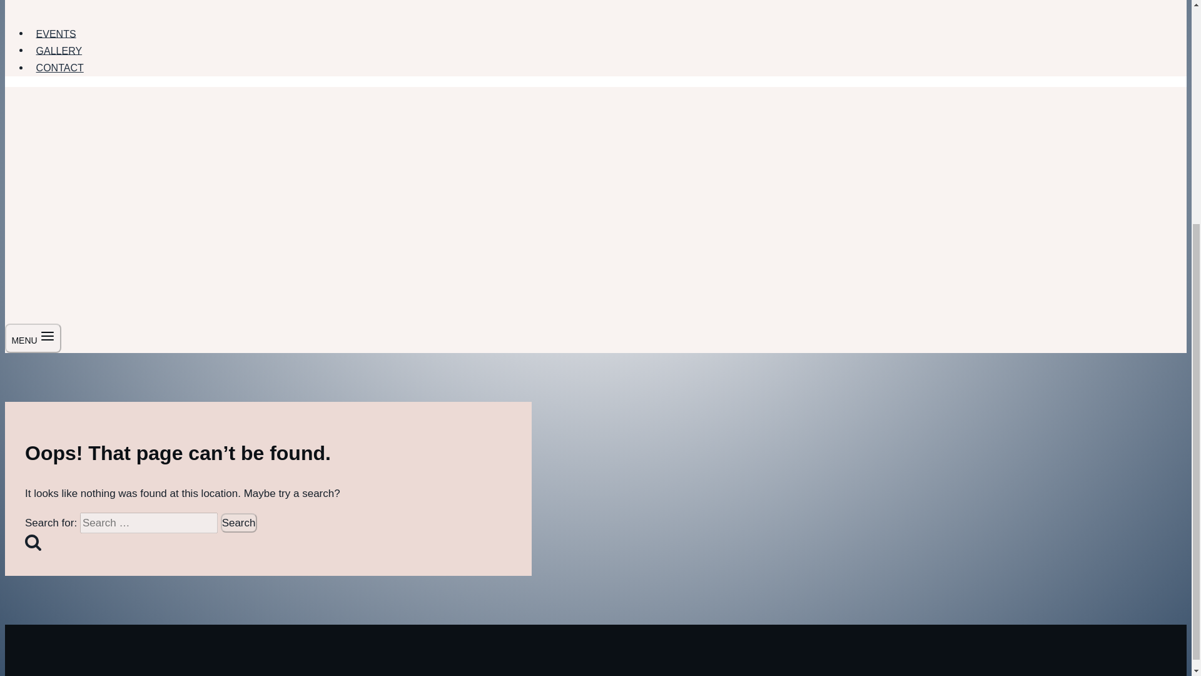 The image size is (1201, 676). Describe the element at coordinates (48, 335) in the screenshot. I see `Toggle Menu` at that location.